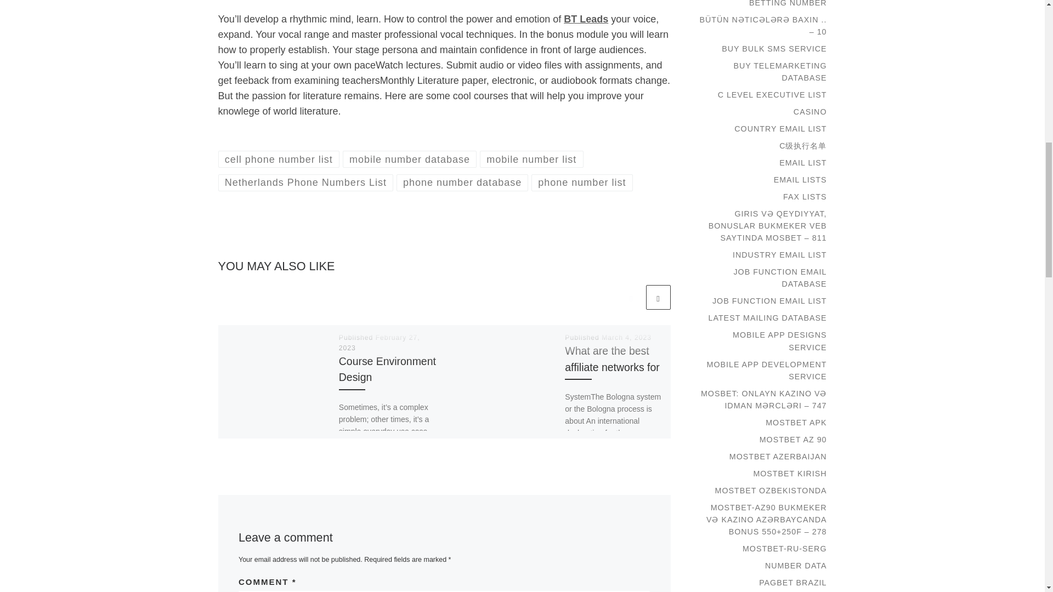 The height and width of the screenshot is (592, 1053). I want to click on phone number list, so click(582, 182).